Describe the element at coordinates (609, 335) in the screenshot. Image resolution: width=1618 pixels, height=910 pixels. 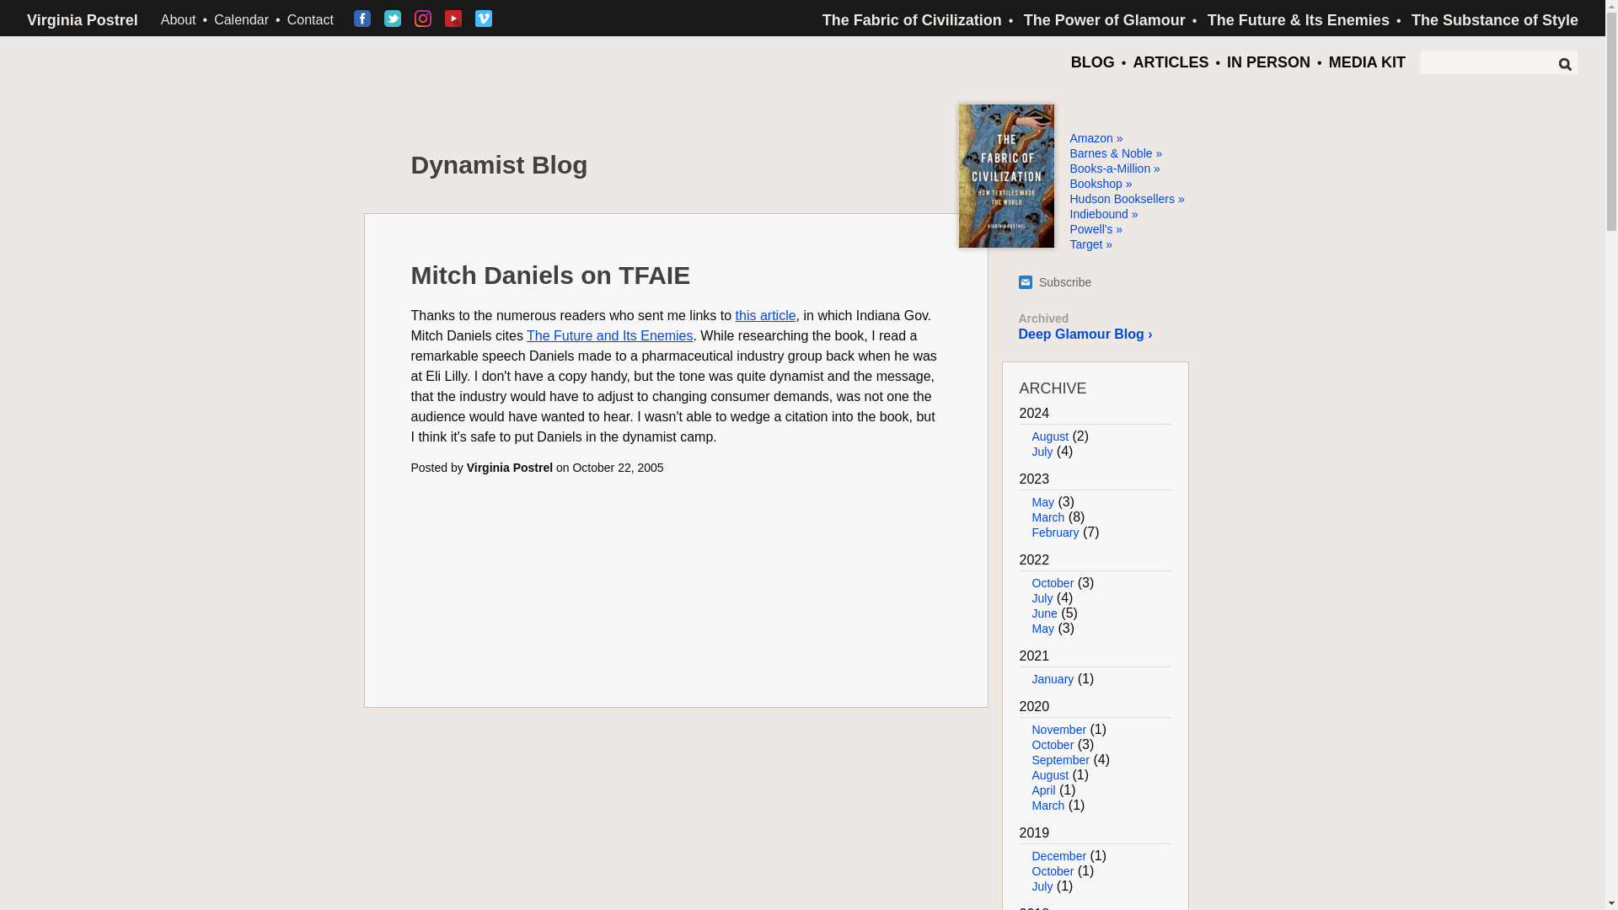
I see `The Future and Its Enemies` at that location.